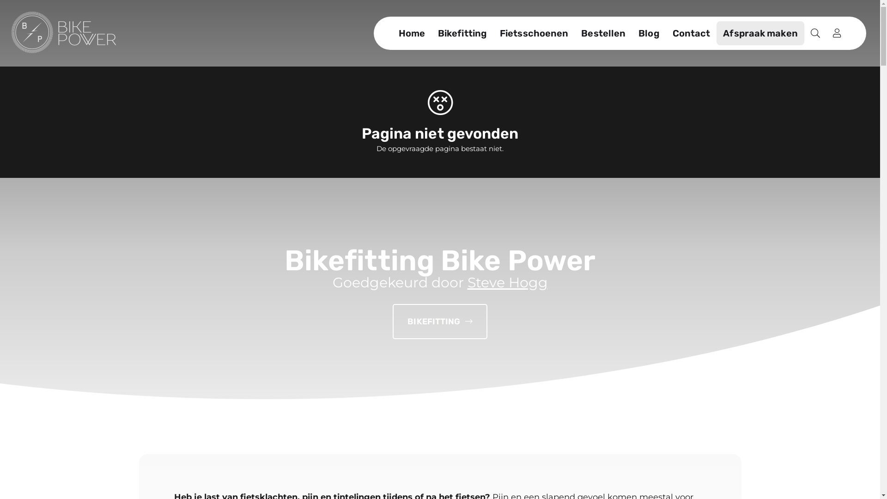 This screenshot has height=499, width=887. I want to click on Fietsschoenen, so click(534, 33).